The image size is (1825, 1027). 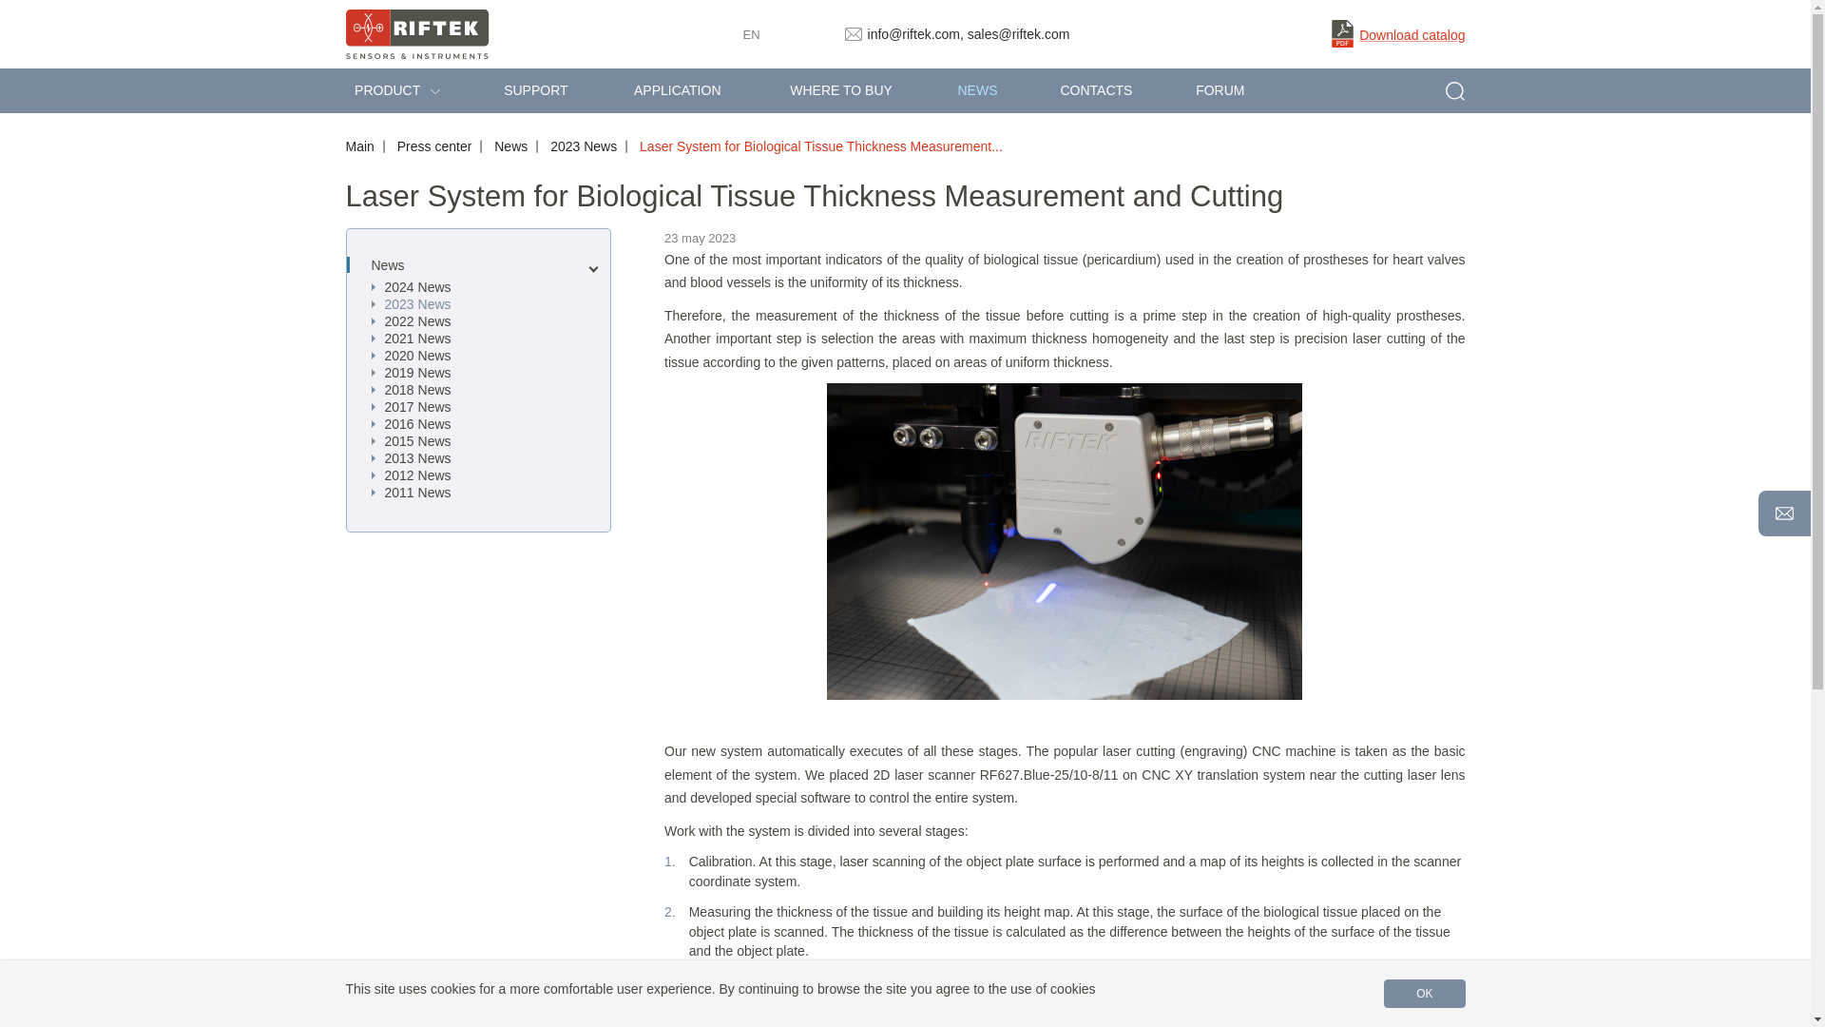 What do you see at coordinates (359, 146) in the screenshot?
I see `Main` at bounding box center [359, 146].